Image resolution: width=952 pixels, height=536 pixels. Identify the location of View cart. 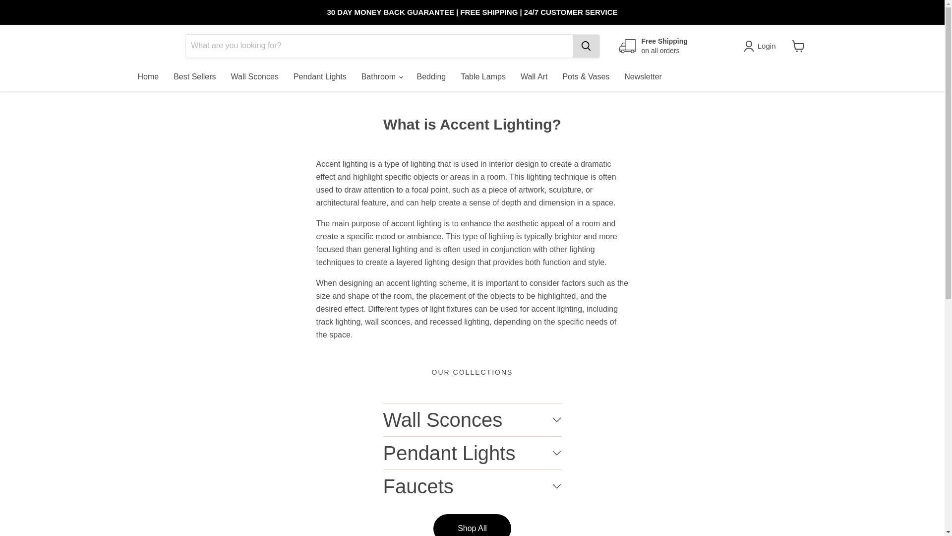
(798, 46).